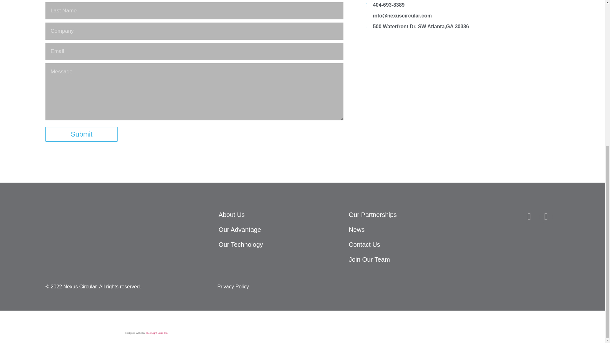 The width and height of the screenshot is (610, 343). I want to click on 500 Waterfront Dr. SW Atlanta,GA 30336, so click(462, 84).